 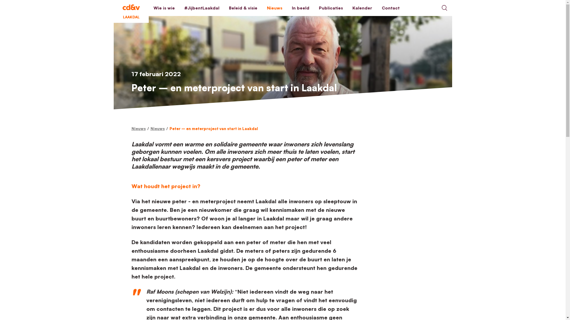 I want to click on Nieuws, so click(x=274, y=8).